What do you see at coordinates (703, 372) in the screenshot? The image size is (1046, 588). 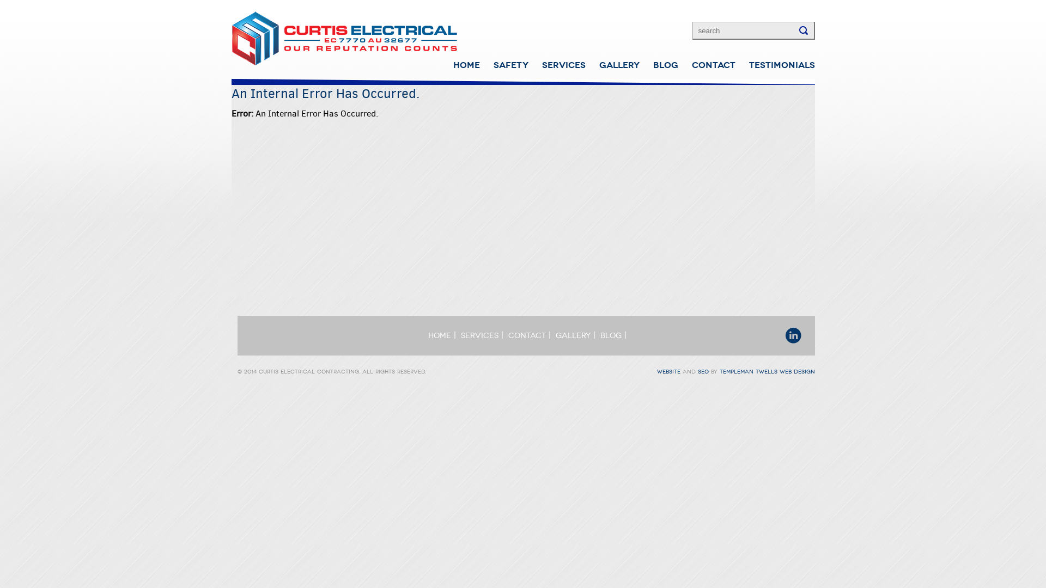 I see `SEO` at bounding box center [703, 372].